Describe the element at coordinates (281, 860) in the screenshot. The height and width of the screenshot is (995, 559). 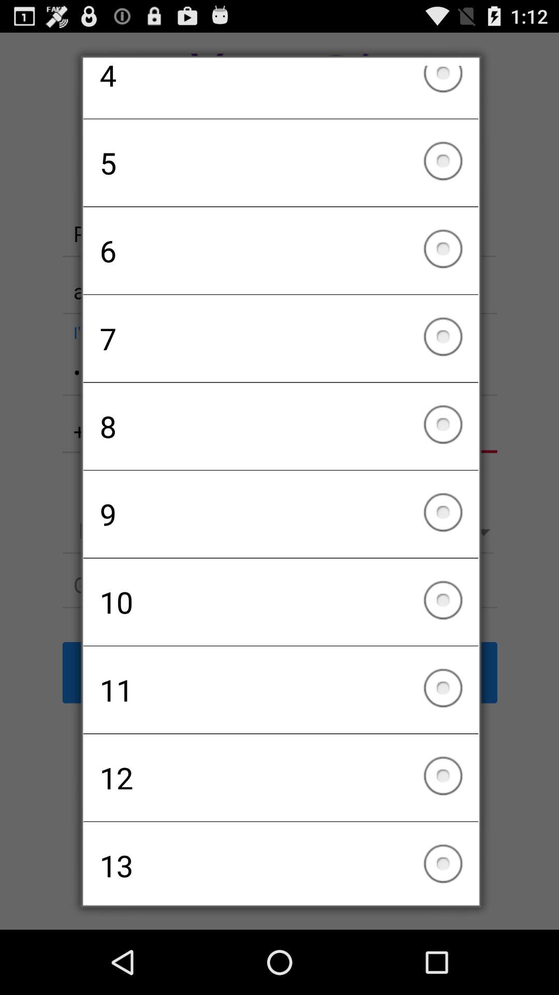
I see `tap 13 checkbox` at that location.